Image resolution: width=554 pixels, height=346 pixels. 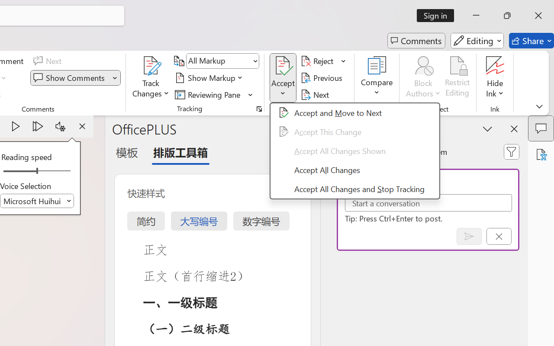 I want to click on Hide Ink, so click(x=495, y=78).